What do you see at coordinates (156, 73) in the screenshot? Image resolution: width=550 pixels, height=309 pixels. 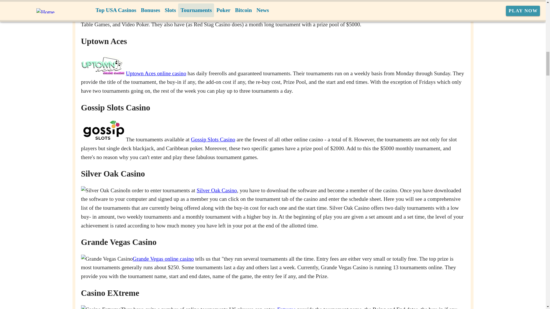 I see `Uptown Aces online casino` at bounding box center [156, 73].